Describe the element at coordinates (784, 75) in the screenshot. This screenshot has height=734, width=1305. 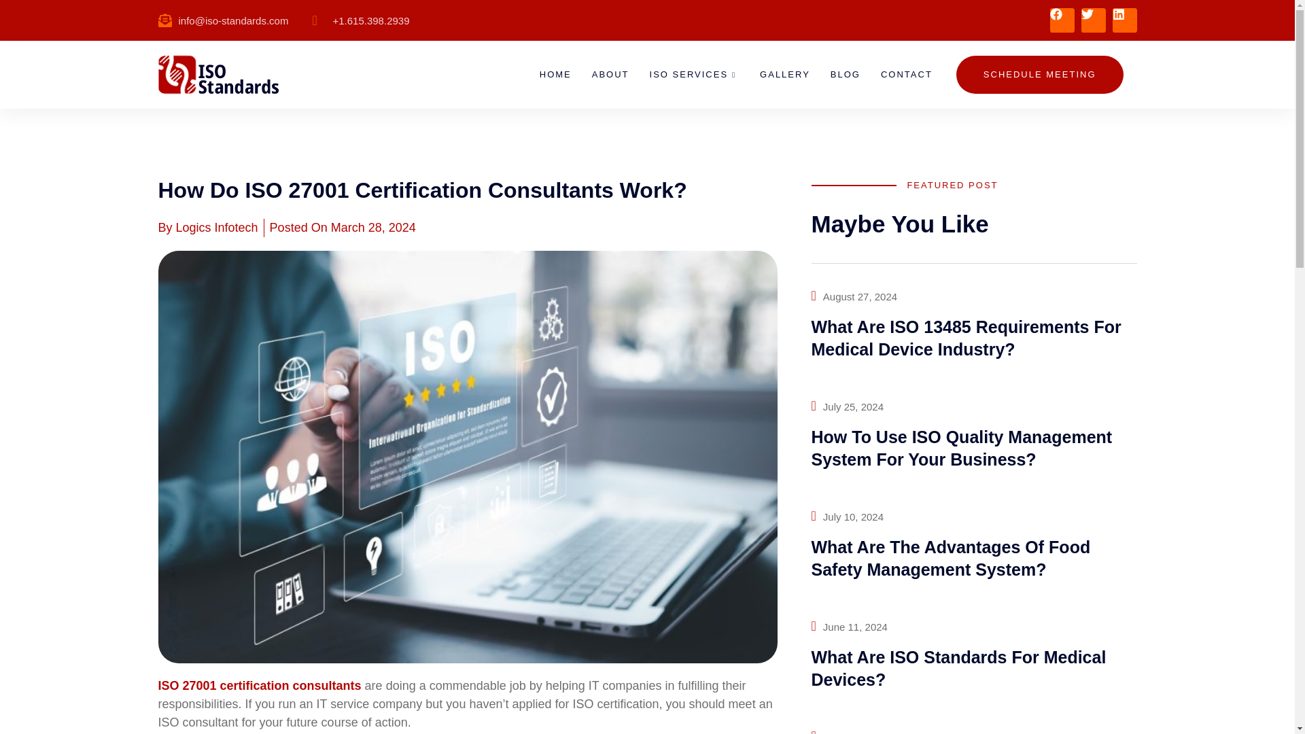
I see `GALLERY` at that location.